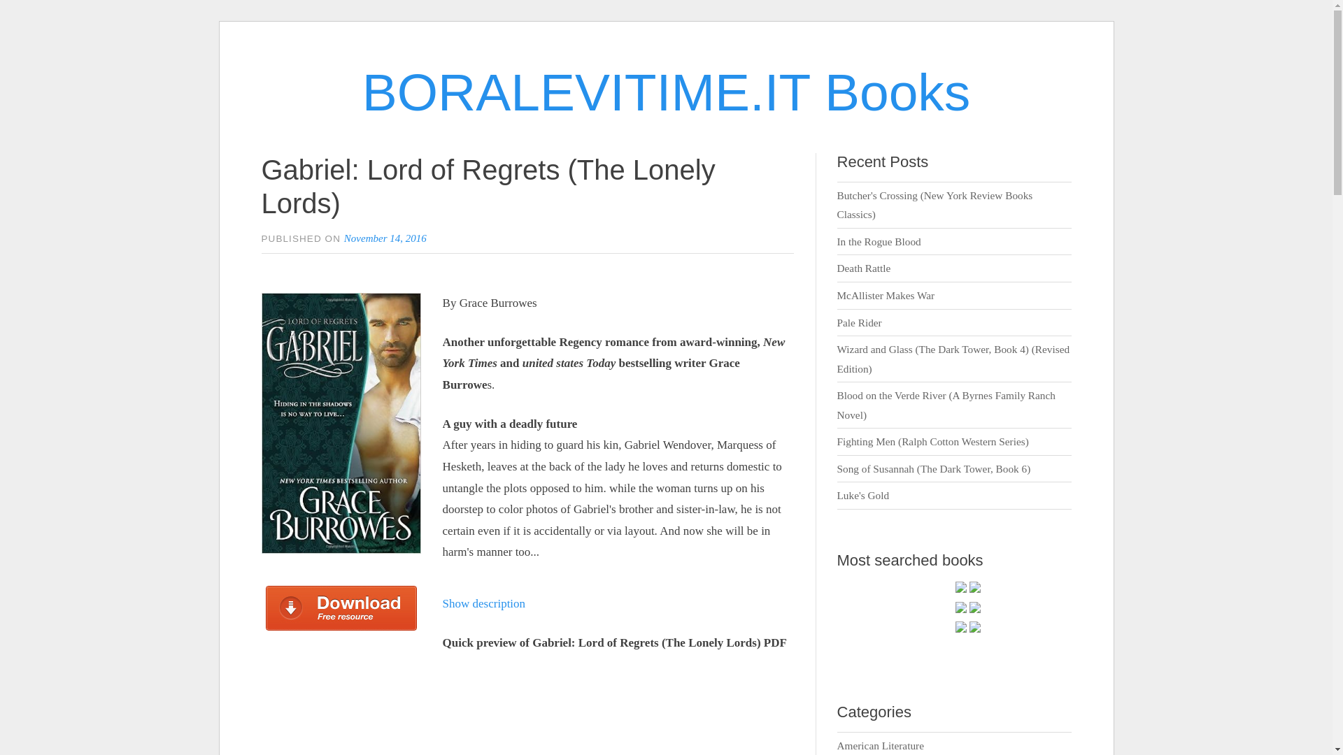  What do you see at coordinates (385, 237) in the screenshot?
I see `November 14, 2016` at bounding box center [385, 237].